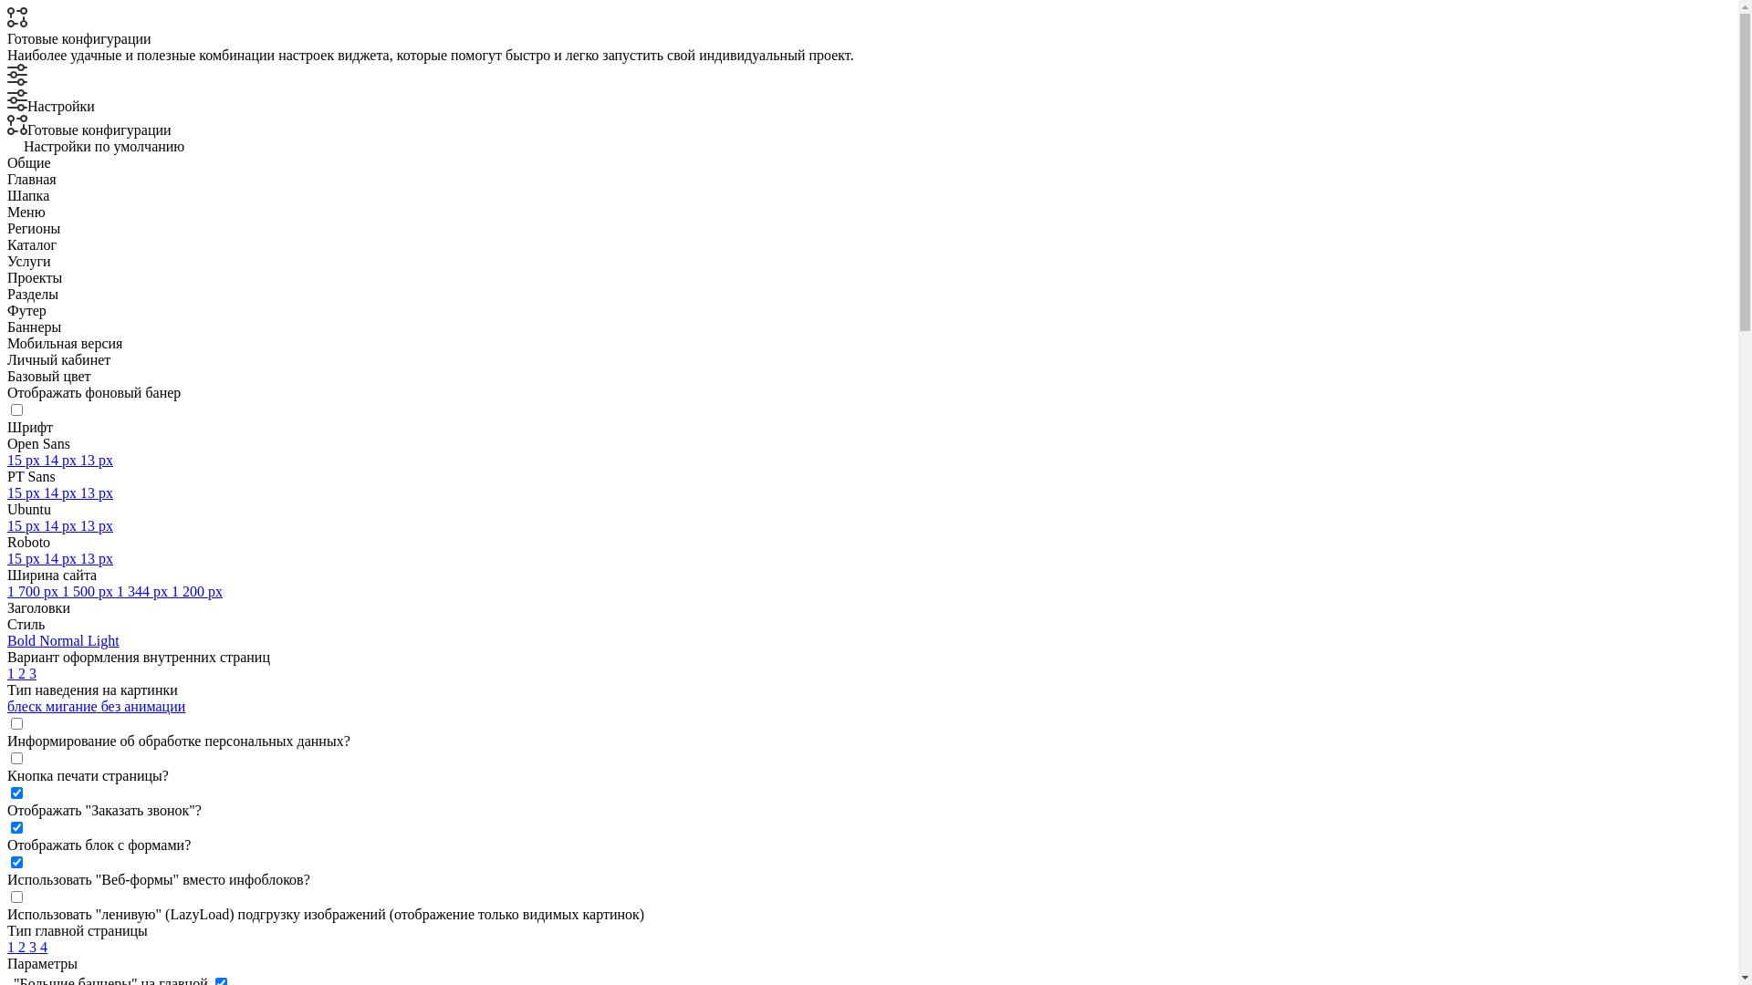 Image resolution: width=1752 pixels, height=985 pixels. Describe the element at coordinates (26, 460) in the screenshot. I see `15 px` at that location.